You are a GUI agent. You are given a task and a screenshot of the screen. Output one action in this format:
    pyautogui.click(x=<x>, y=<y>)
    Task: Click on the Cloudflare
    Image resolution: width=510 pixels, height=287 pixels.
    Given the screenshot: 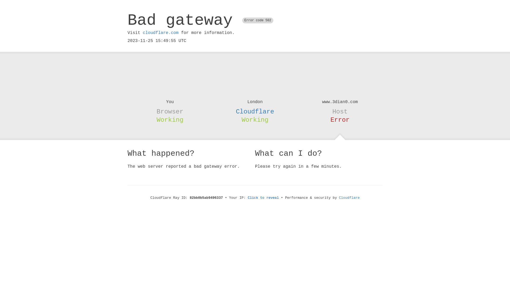 What is the action you would take?
    pyautogui.click(x=349, y=198)
    